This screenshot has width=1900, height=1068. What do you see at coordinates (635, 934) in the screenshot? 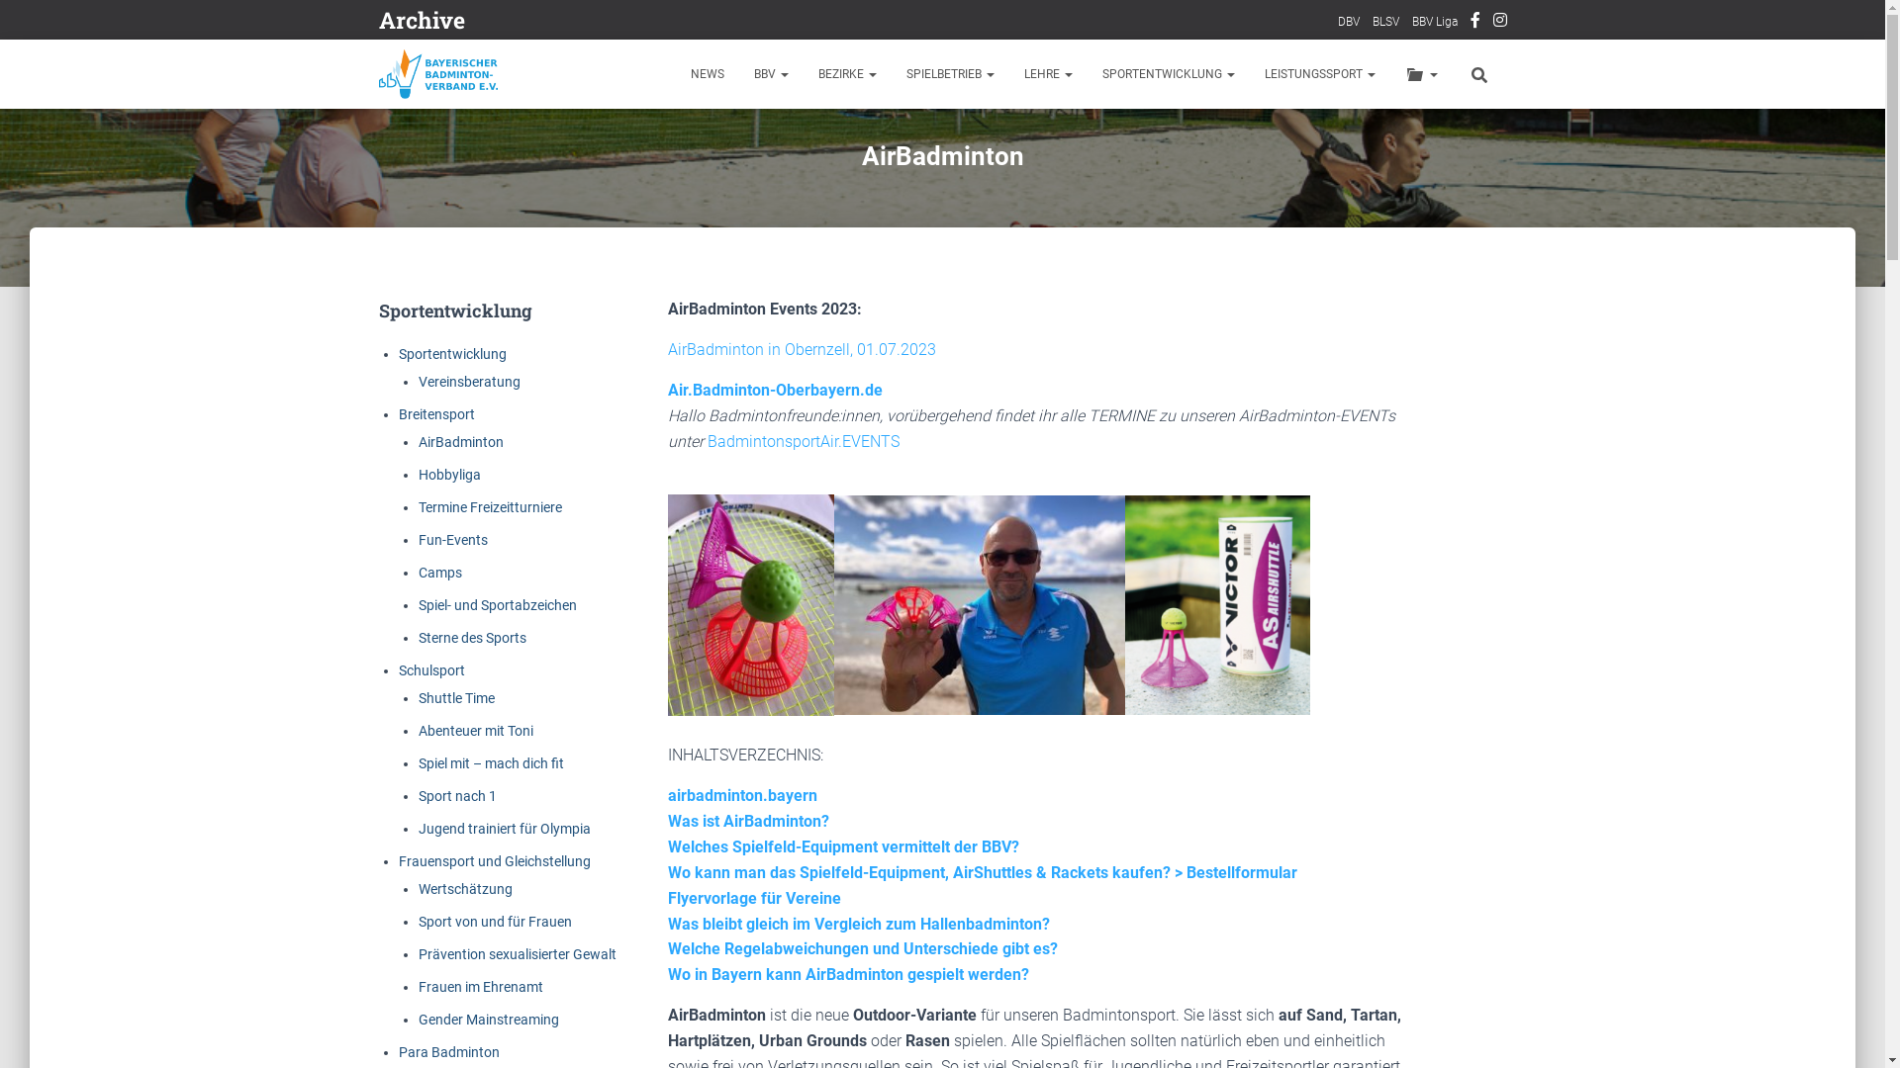
I see `Oktober 2011` at bounding box center [635, 934].